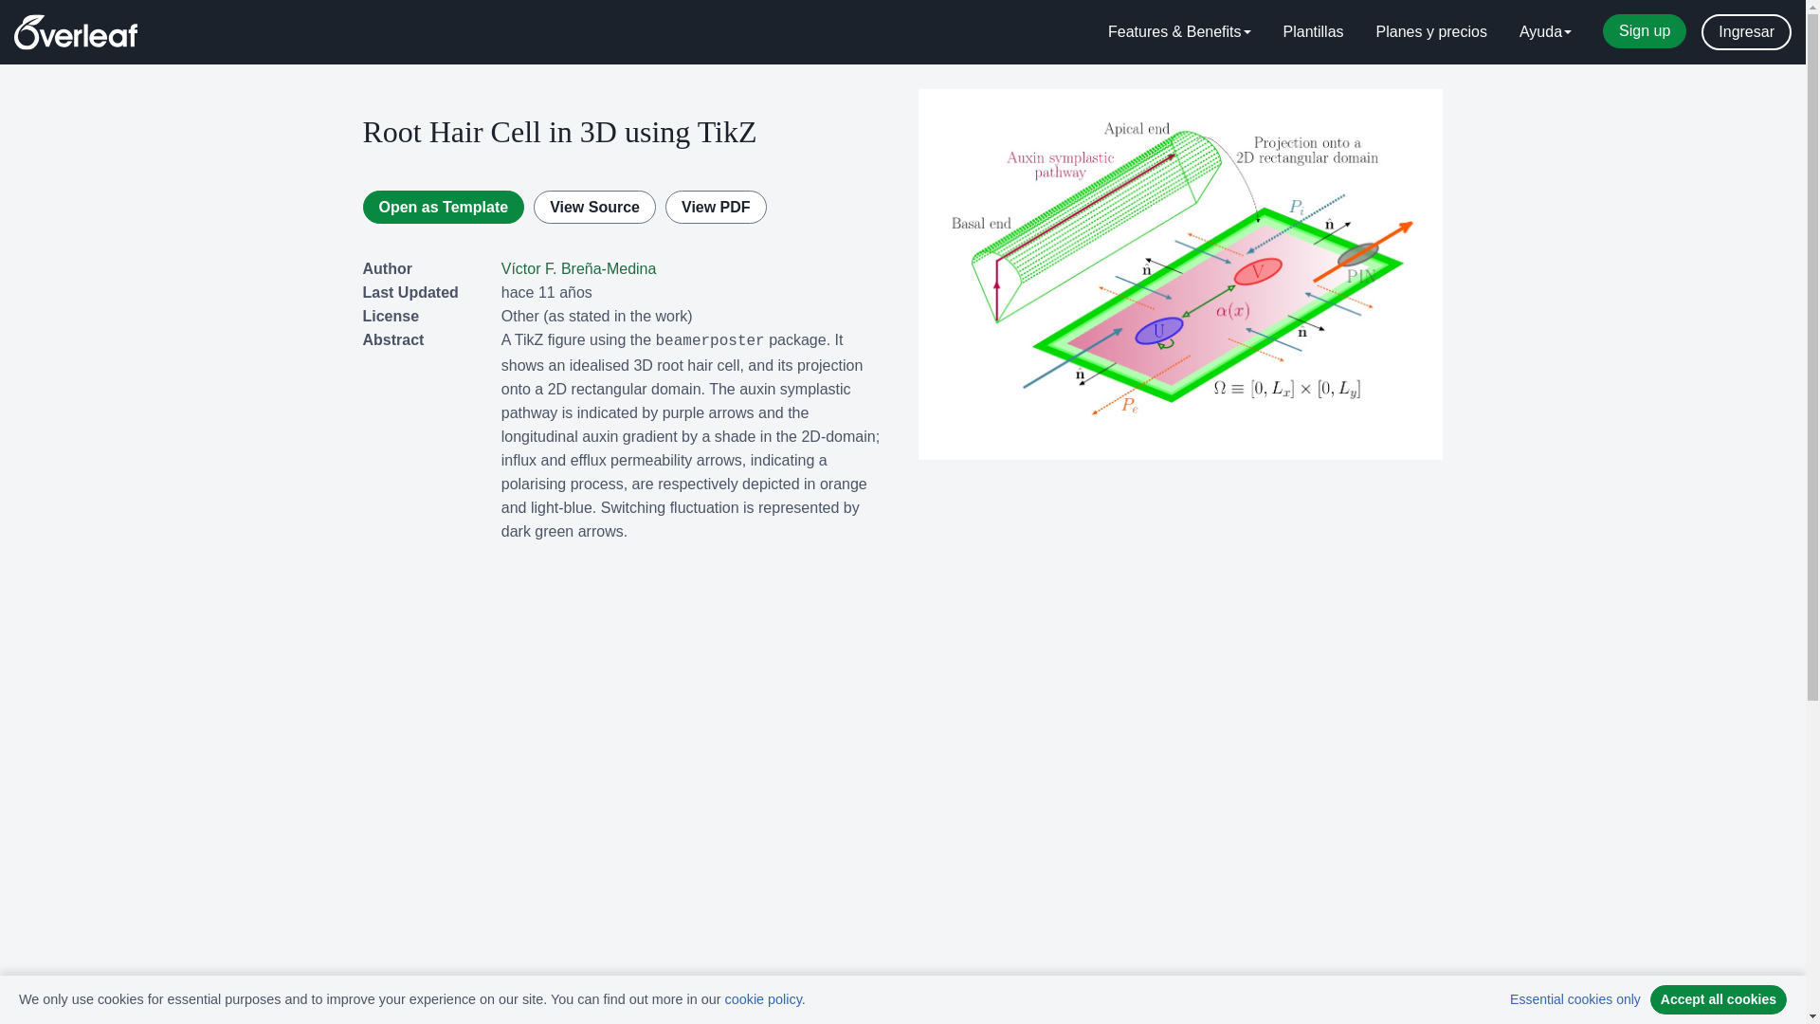 This screenshot has height=1024, width=1820. I want to click on Open as Template, so click(443, 207).